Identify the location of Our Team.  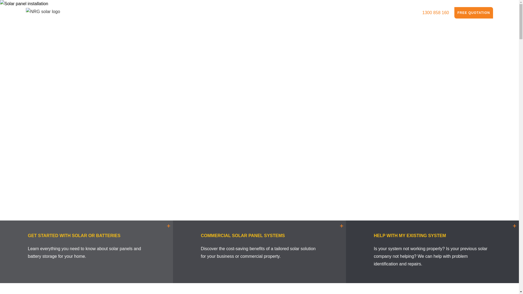
(373, 13).